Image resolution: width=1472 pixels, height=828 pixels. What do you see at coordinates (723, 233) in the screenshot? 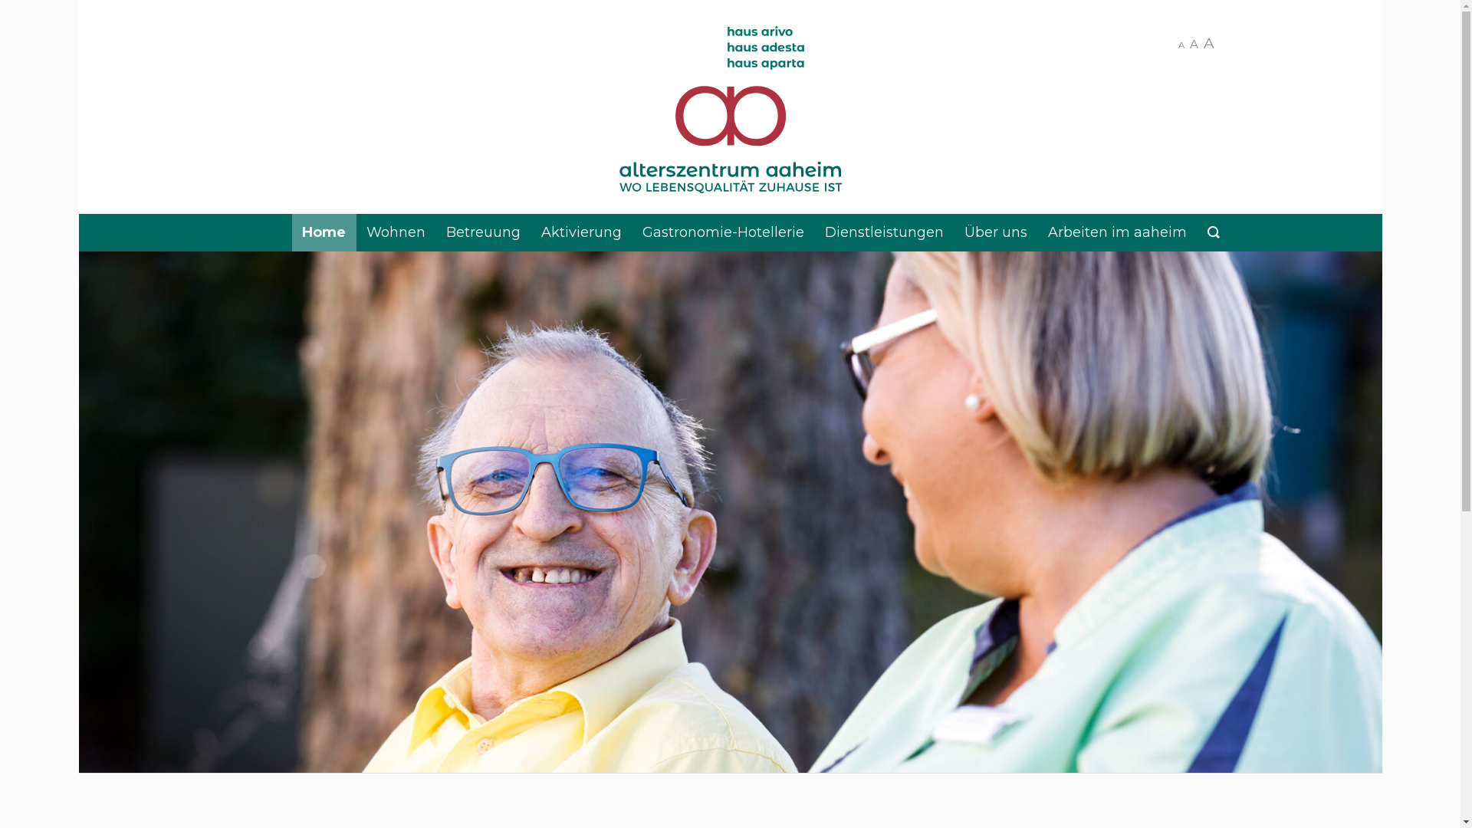
I see `Gastronomie-Hotellerie` at bounding box center [723, 233].